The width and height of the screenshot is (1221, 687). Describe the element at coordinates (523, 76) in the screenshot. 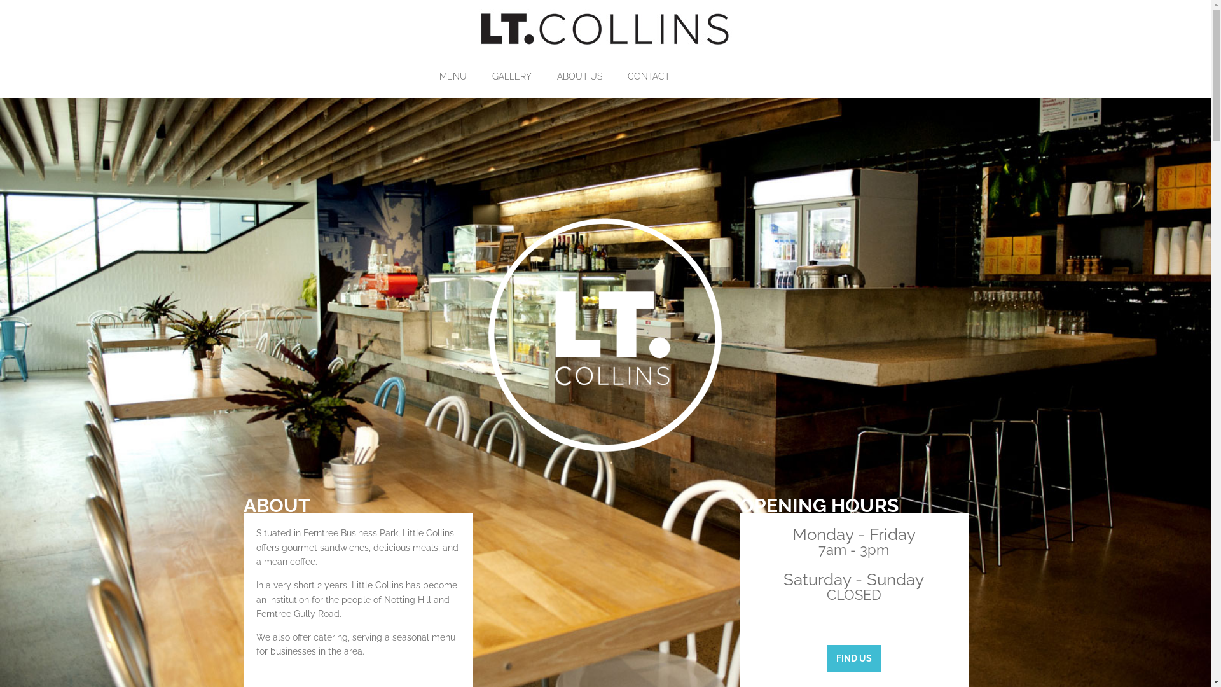

I see `GALLERY` at that location.